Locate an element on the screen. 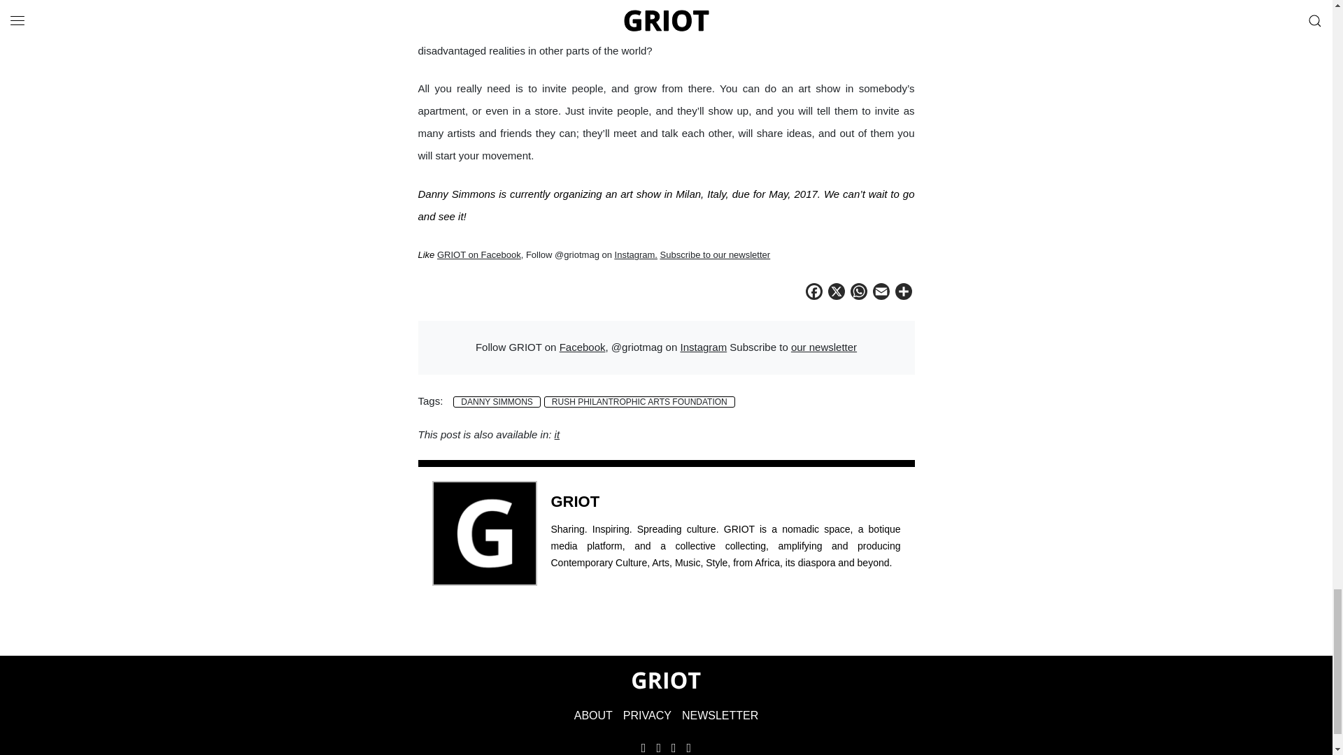 This screenshot has width=1343, height=755. WhatsApp is located at coordinates (859, 294).